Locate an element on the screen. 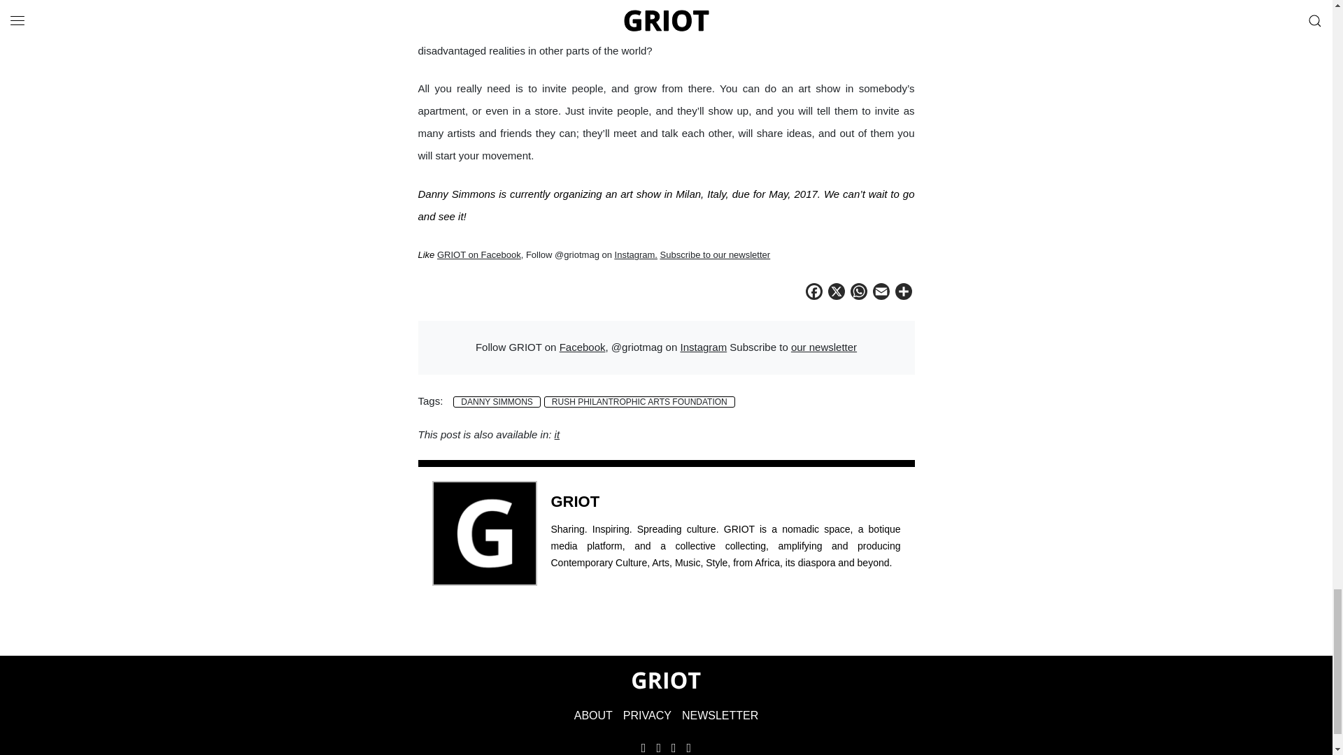 This screenshot has width=1343, height=755. WhatsApp is located at coordinates (859, 294).